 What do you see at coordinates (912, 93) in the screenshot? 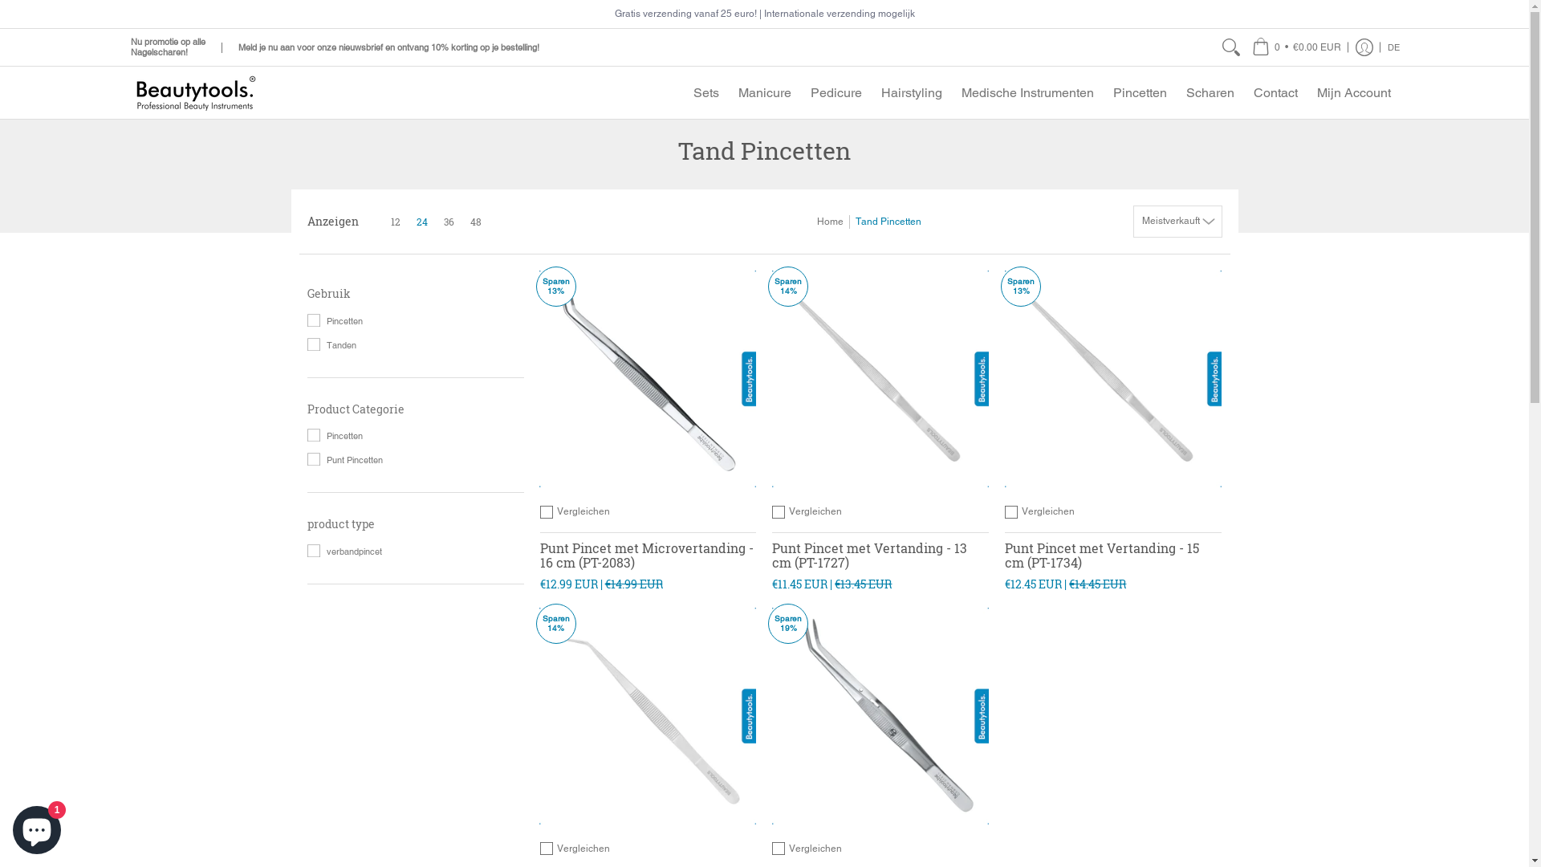
I see `Hairstyling` at bounding box center [912, 93].